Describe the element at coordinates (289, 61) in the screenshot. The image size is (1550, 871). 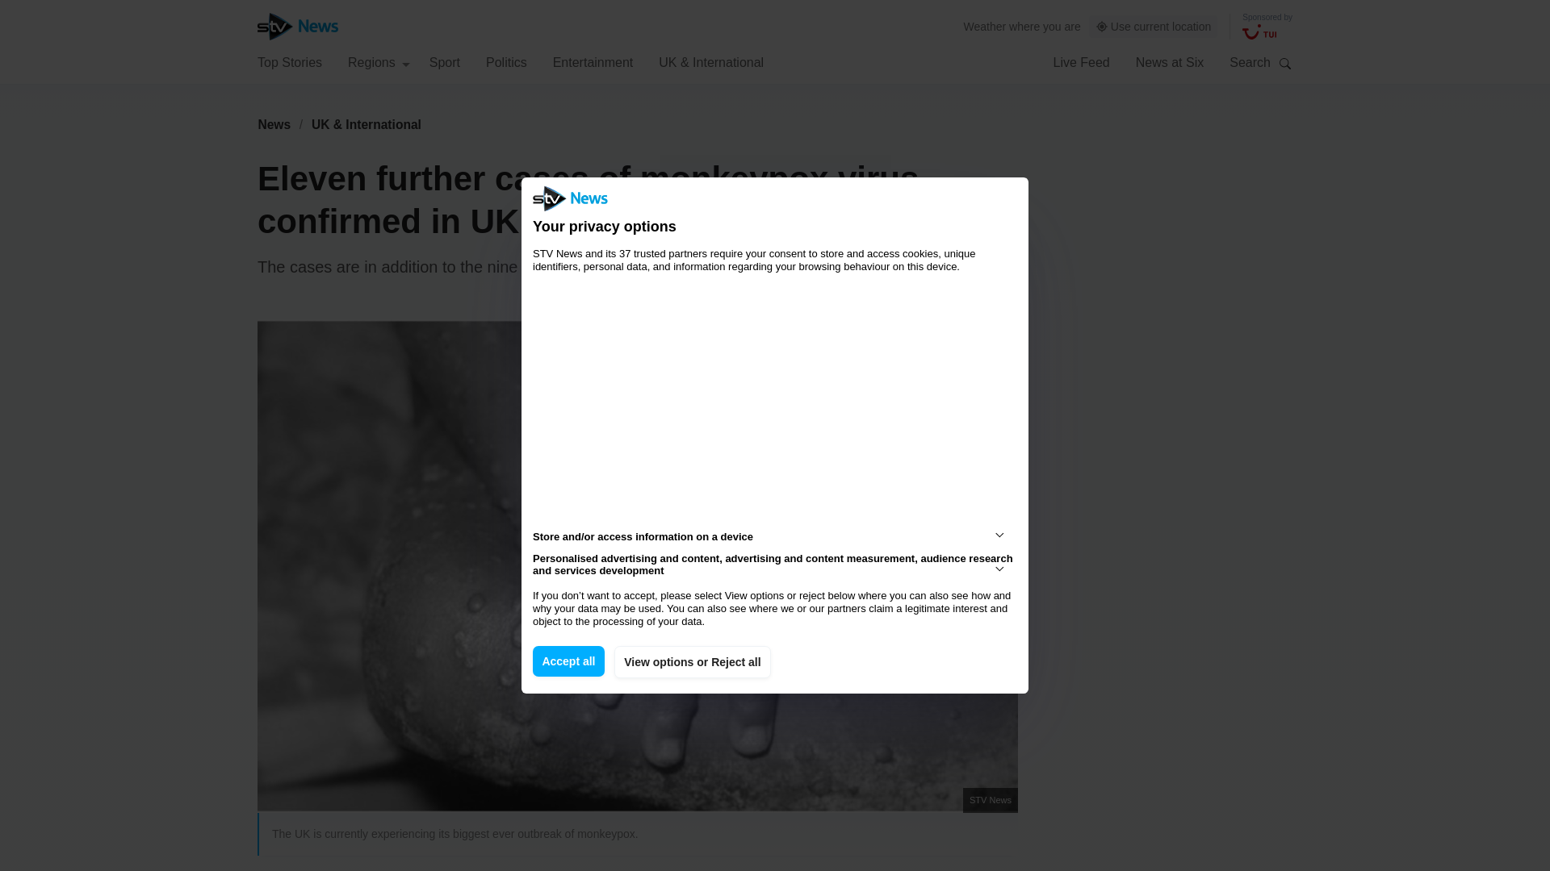
I see `Top Stories` at that location.